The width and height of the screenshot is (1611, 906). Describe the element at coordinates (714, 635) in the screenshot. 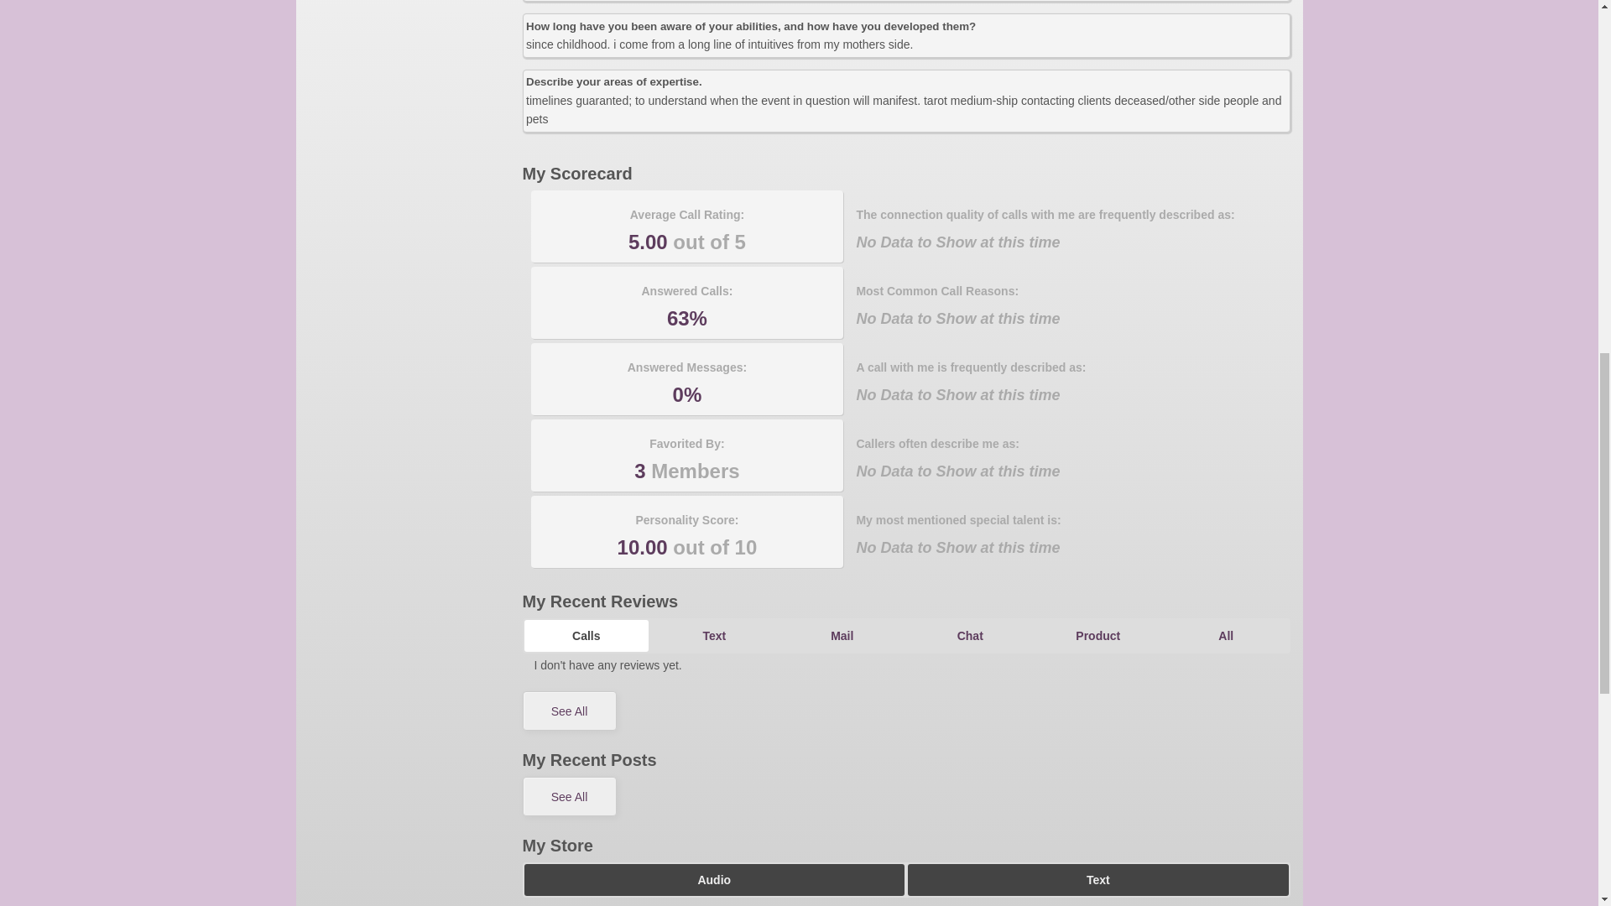

I see `Text` at that location.